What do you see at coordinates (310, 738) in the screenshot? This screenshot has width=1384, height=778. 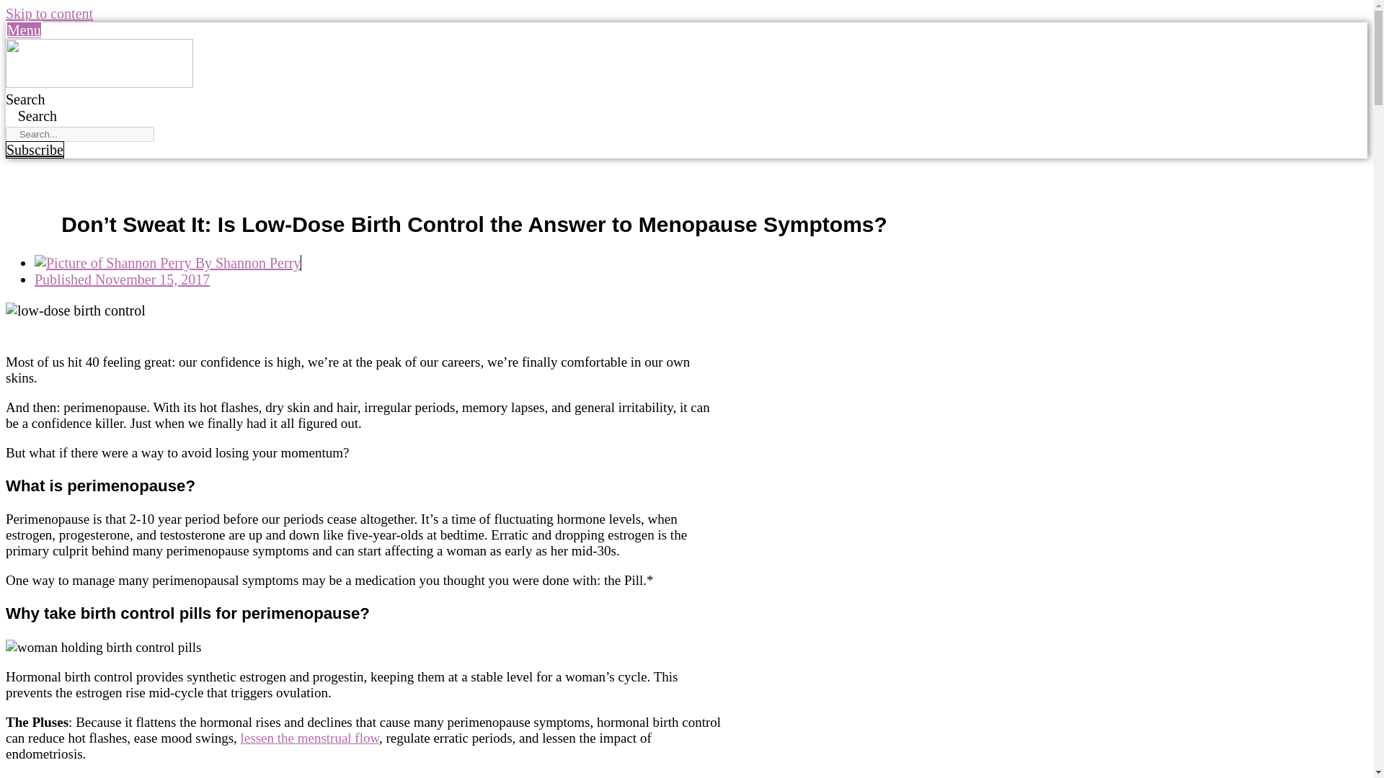 I see `lessen the menstrual flow` at bounding box center [310, 738].